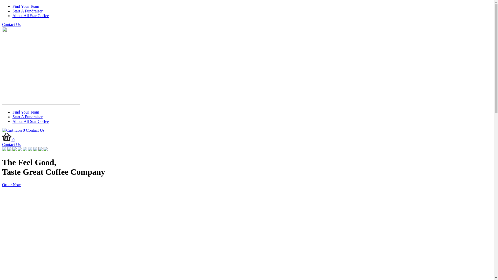 Image resolution: width=498 pixels, height=280 pixels. What do you see at coordinates (14, 130) in the screenshot?
I see `0` at bounding box center [14, 130].